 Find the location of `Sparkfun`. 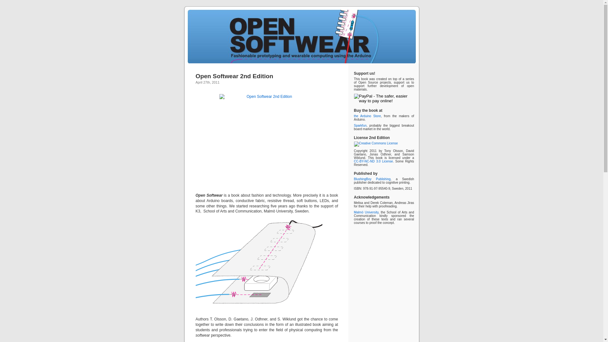

Sparkfun is located at coordinates (360, 125).